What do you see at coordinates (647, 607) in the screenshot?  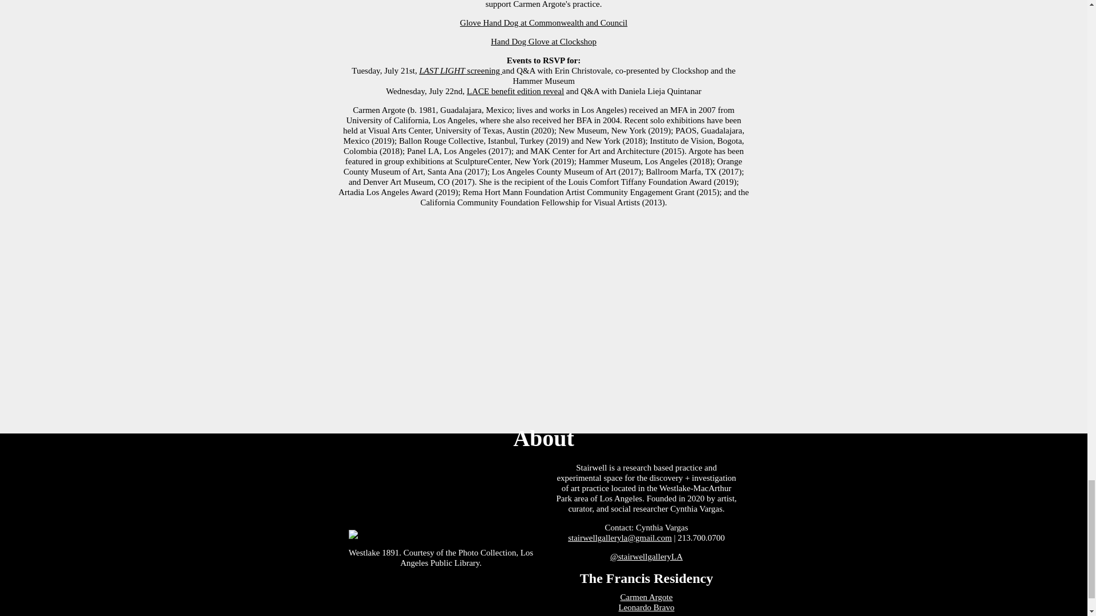 I see `Leonardo Bravo` at bounding box center [647, 607].